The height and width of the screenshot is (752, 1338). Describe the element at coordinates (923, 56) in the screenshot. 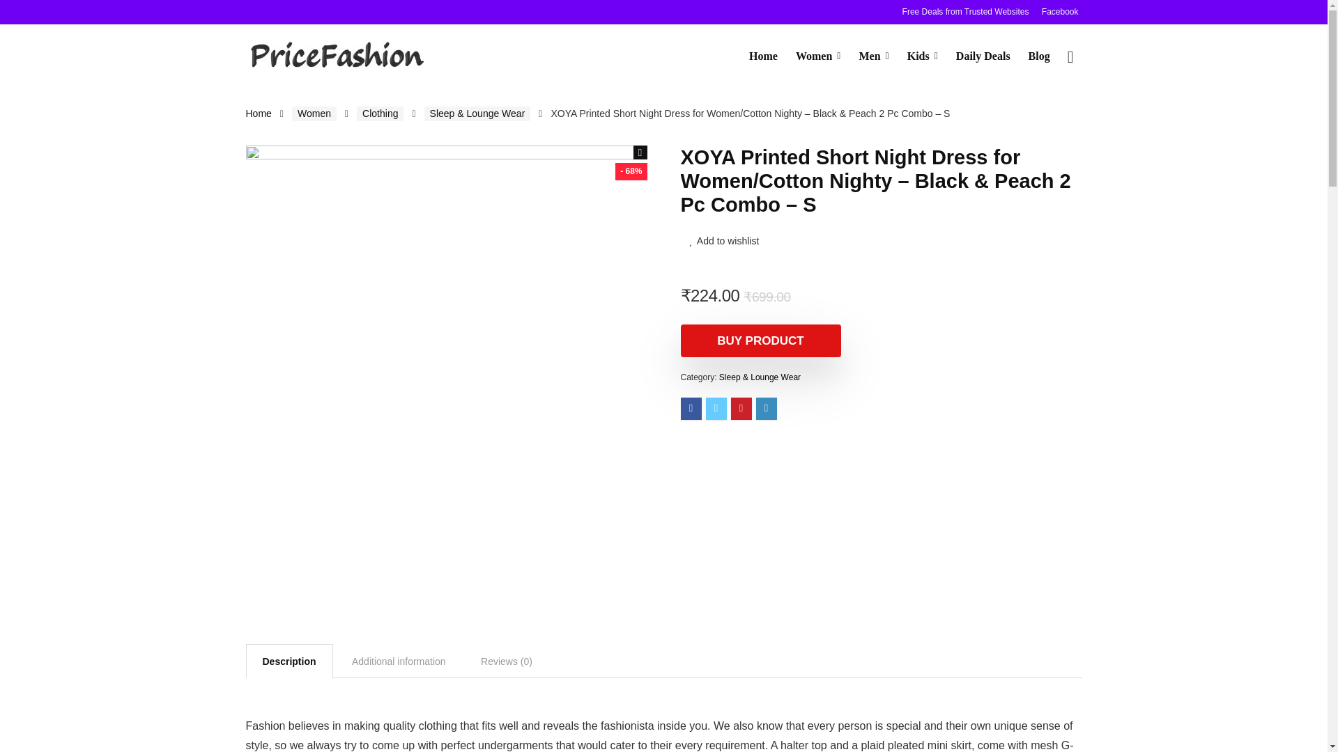

I see `Kids` at that location.